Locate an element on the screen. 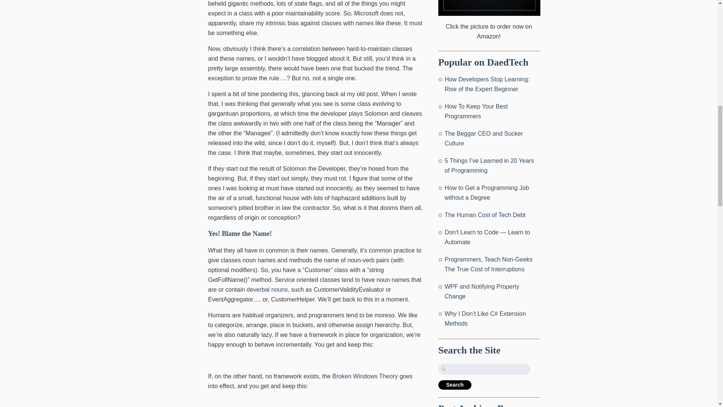 This screenshot has height=407, width=723. Broken Windows Theory is located at coordinates (365, 376).